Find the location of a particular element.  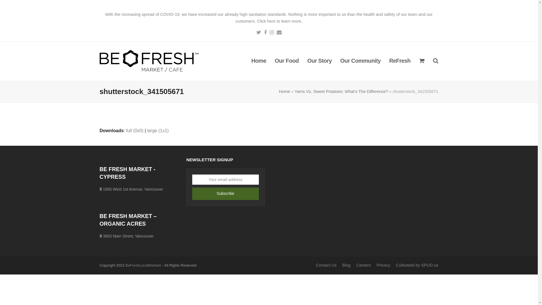

Privacy is located at coordinates (383, 265).